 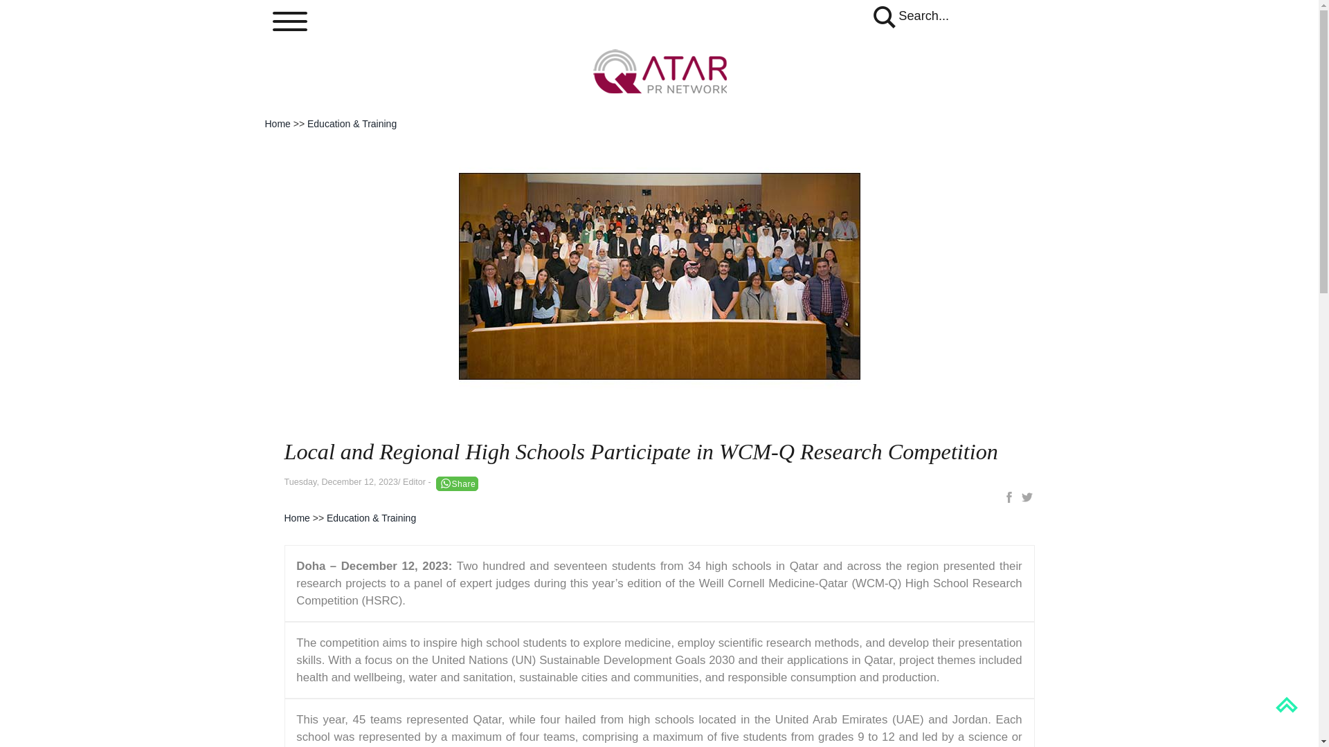 What do you see at coordinates (277, 123) in the screenshot?
I see `Home` at bounding box center [277, 123].